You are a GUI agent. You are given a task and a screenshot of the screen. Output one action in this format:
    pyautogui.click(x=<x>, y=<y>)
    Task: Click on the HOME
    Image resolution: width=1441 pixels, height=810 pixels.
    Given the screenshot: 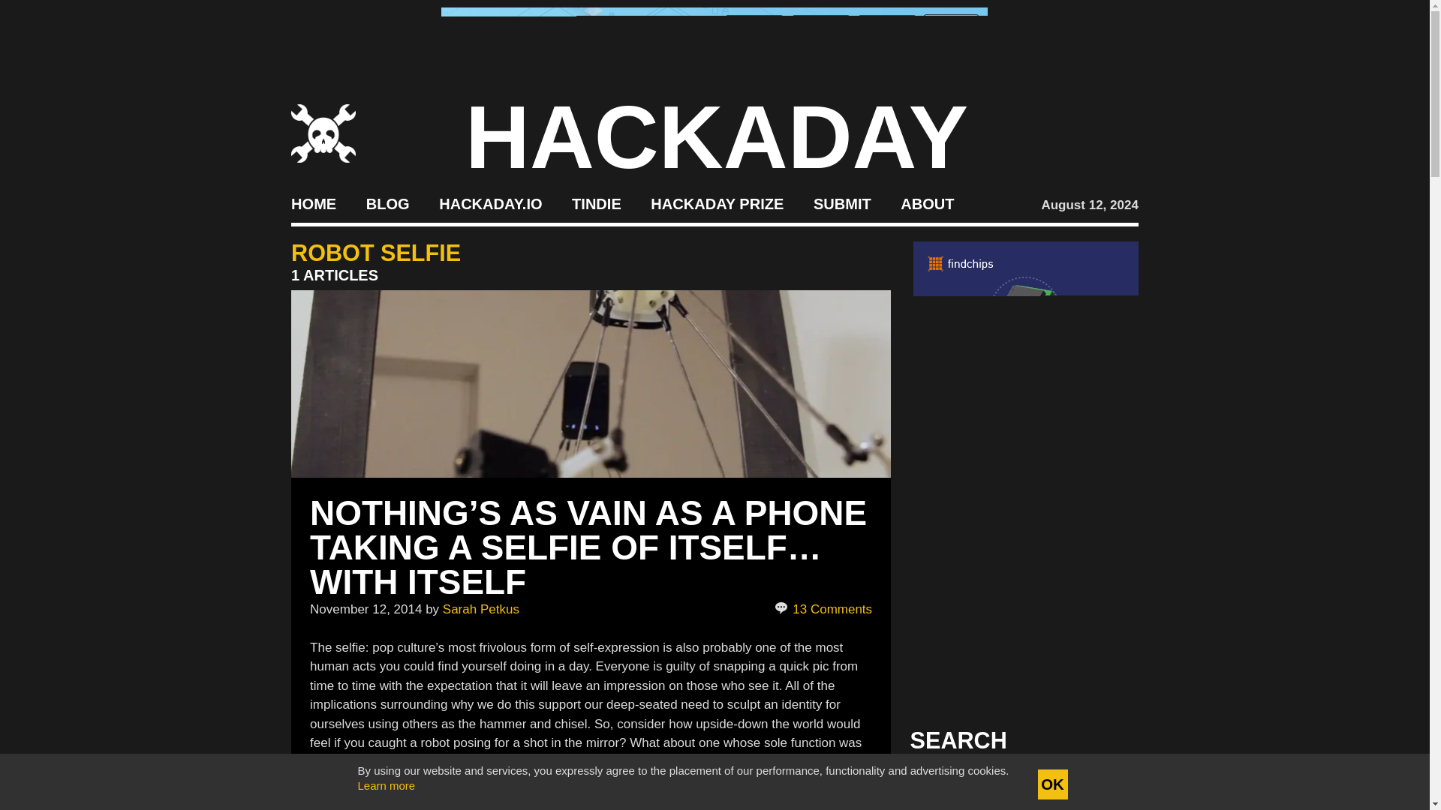 What is the action you would take?
    pyautogui.click(x=313, y=202)
    